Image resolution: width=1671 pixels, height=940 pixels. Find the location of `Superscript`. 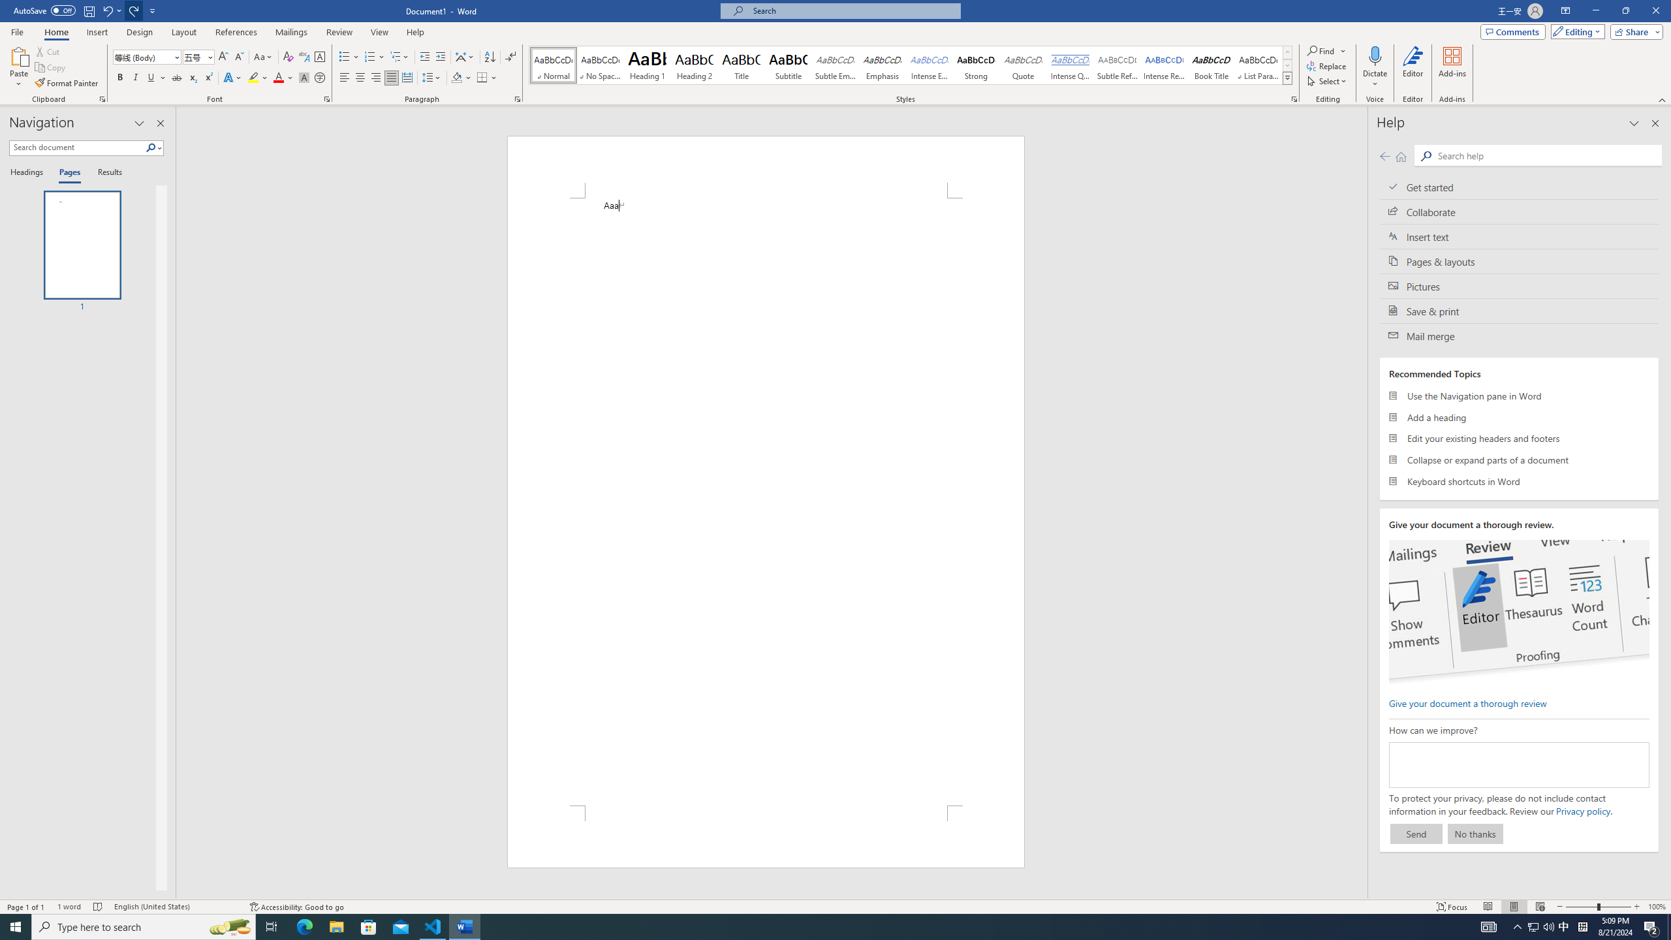

Superscript is located at coordinates (208, 78).